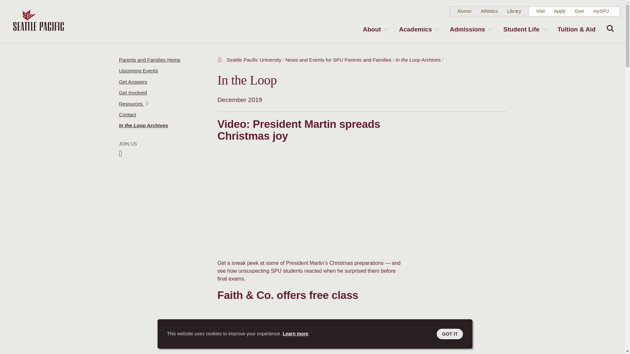  I want to click on Alumni, so click(464, 11).